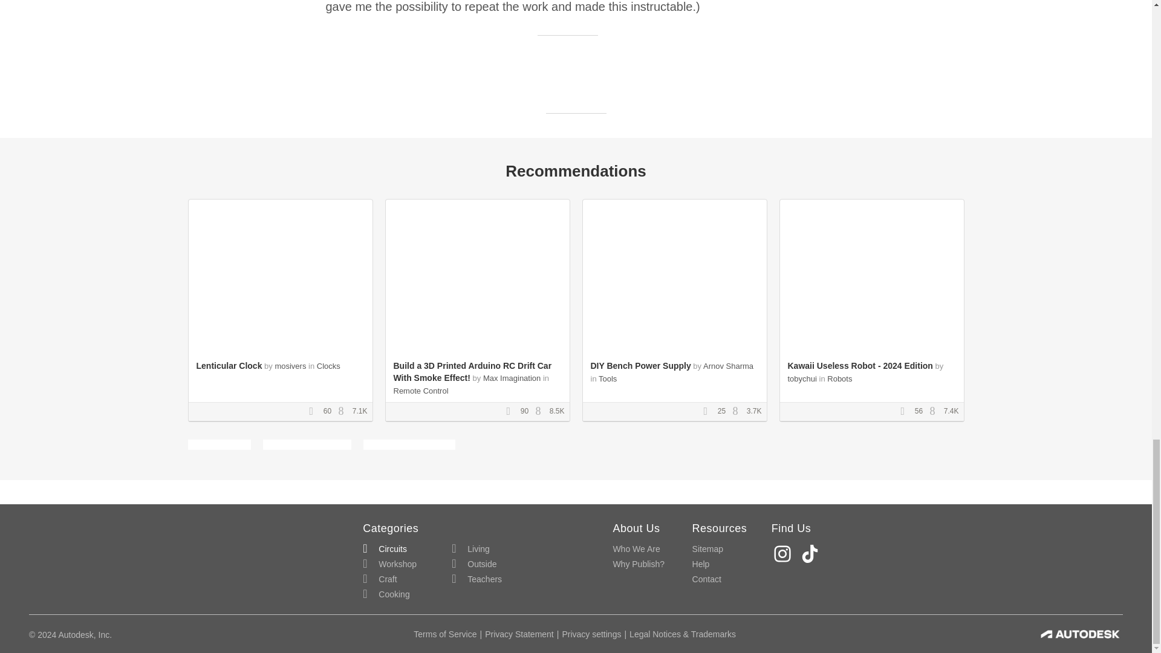 This screenshot has height=653, width=1161. Describe the element at coordinates (389, 565) in the screenshot. I see `Workshop` at that location.